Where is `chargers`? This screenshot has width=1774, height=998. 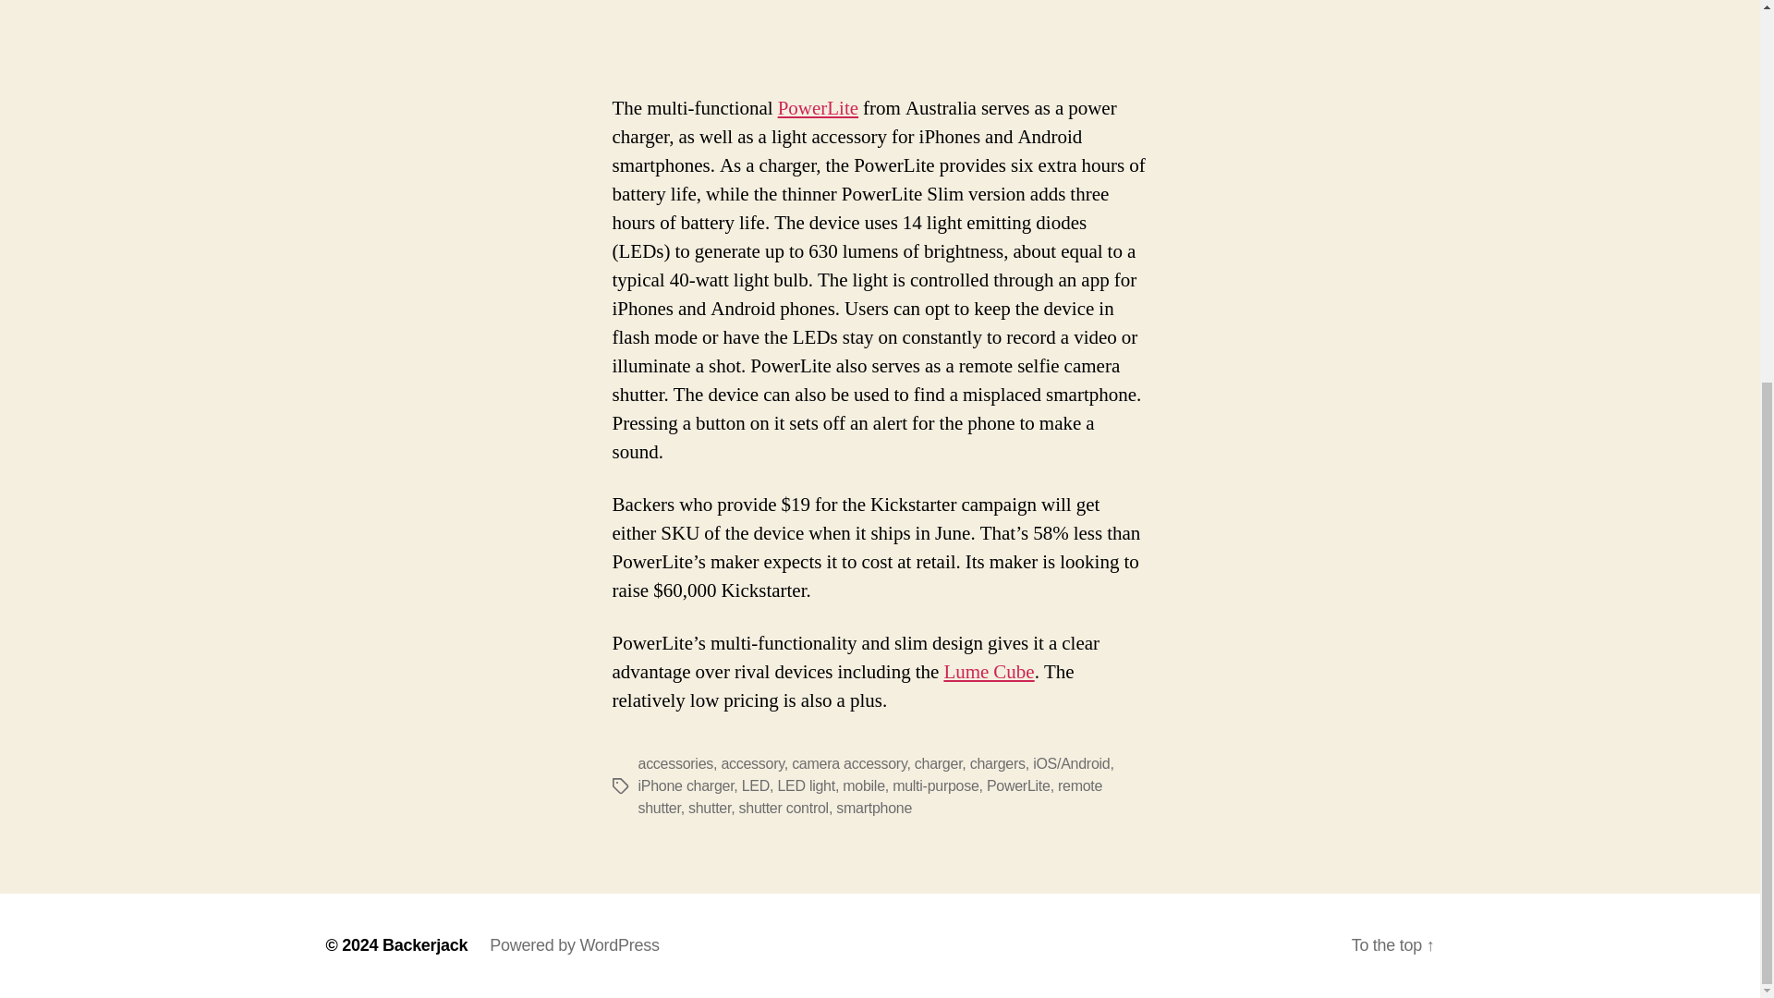 chargers is located at coordinates (998, 763).